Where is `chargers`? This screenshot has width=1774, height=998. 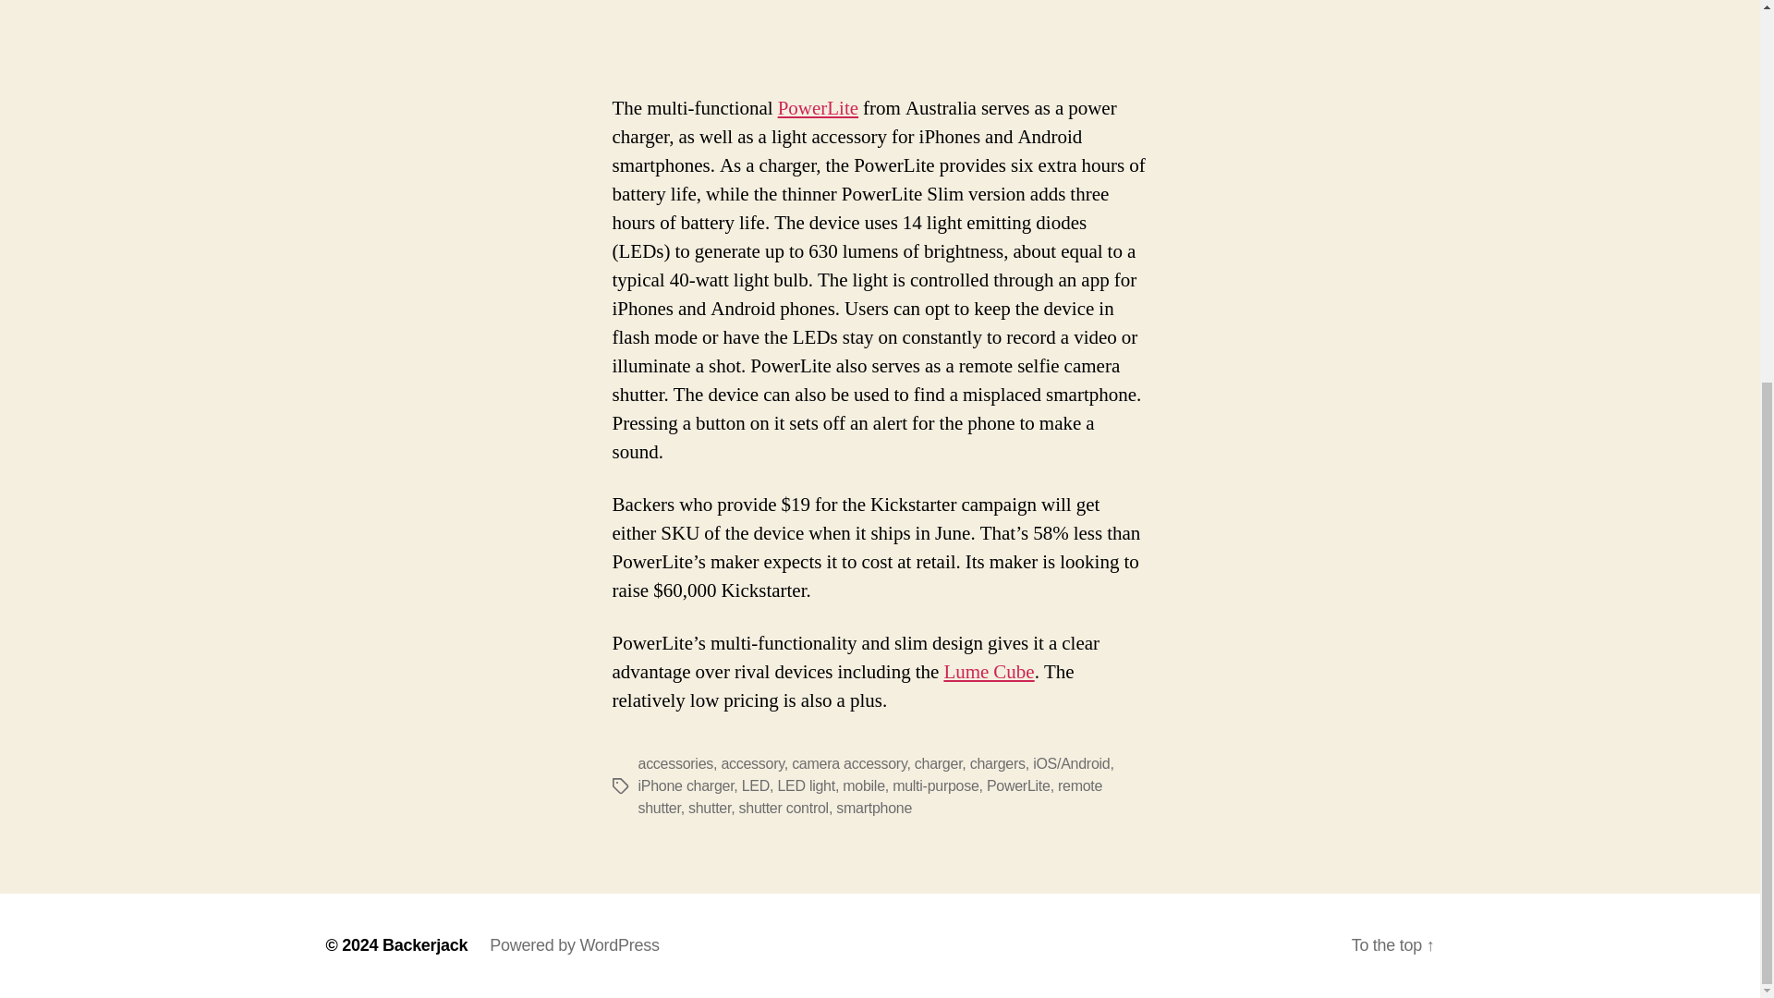 chargers is located at coordinates (998, 763).